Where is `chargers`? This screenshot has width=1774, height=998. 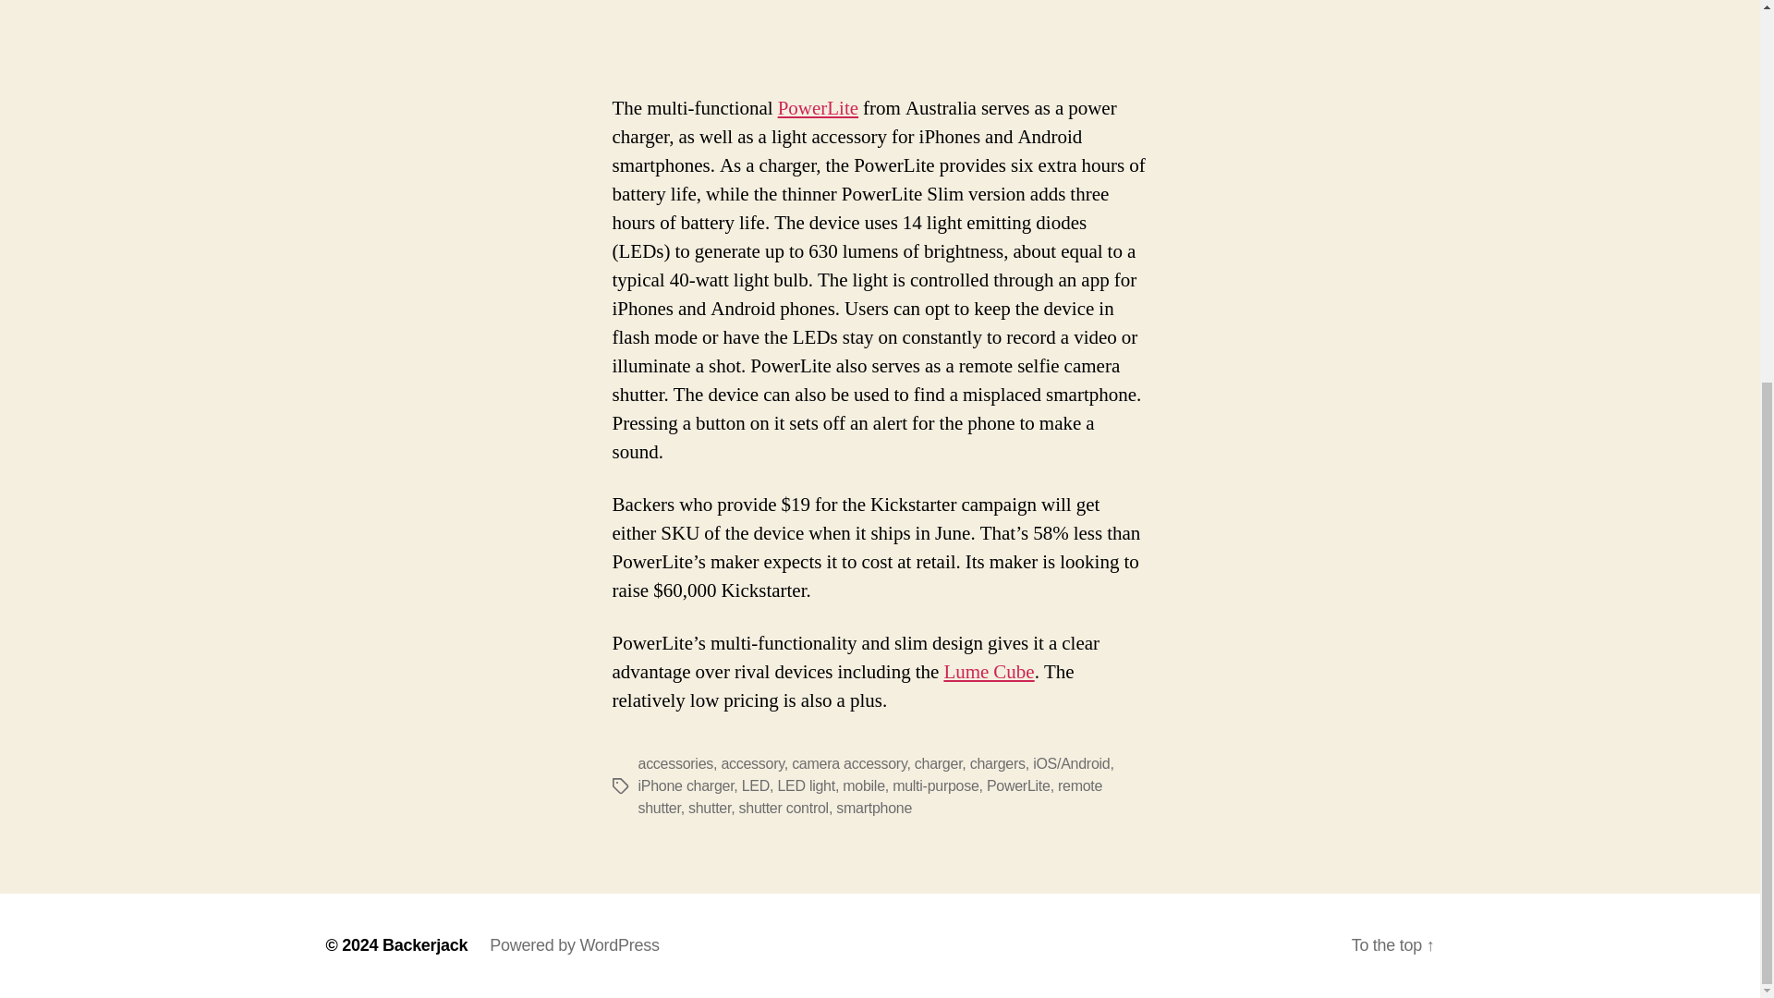 chargers is located at coordinates (998, 763).